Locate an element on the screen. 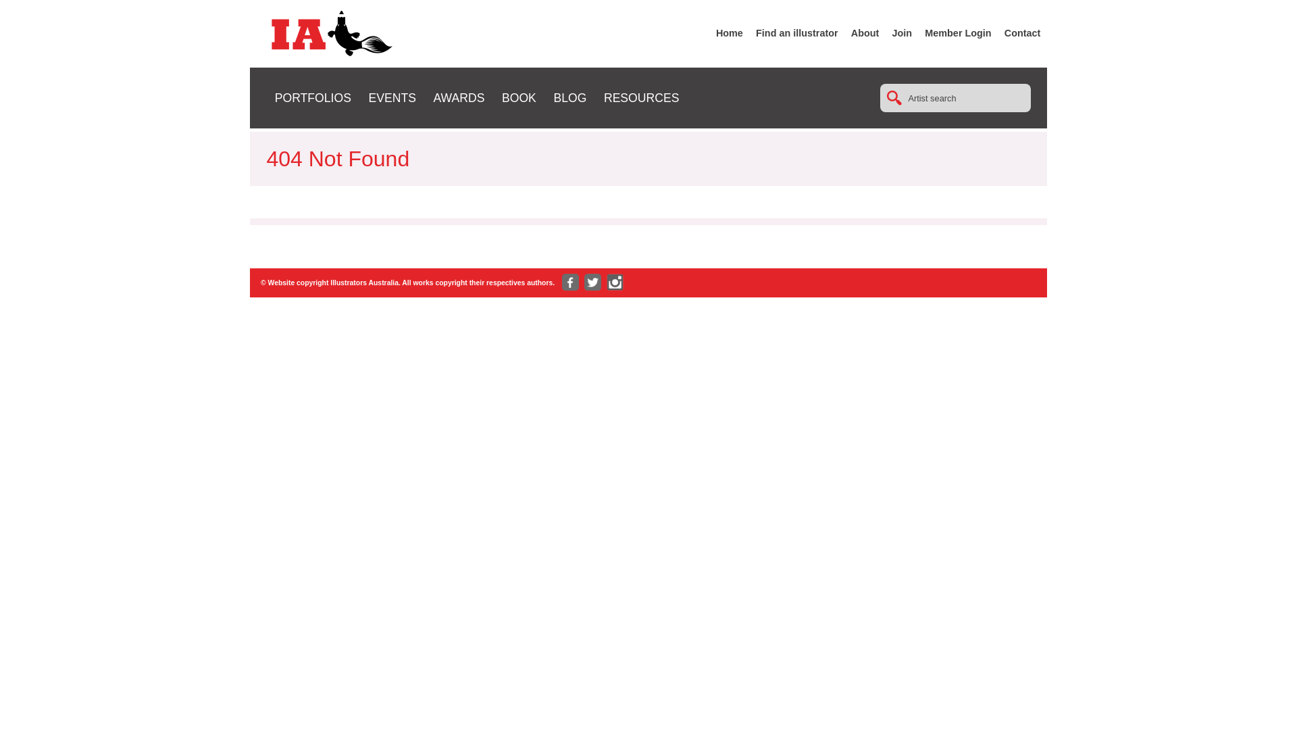 Image resolution: width=1297 pixels, height=730 pixels. About is located at coordinates (865, 33).